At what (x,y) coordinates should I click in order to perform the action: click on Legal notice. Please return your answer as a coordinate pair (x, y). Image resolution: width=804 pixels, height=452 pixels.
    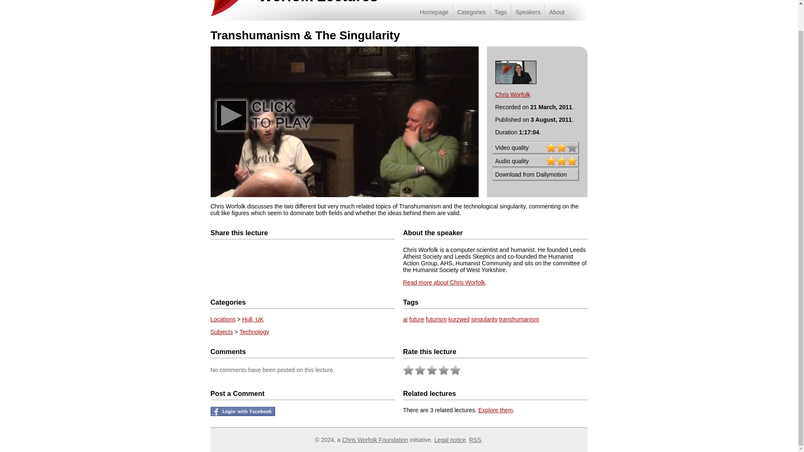
    Looking at the image, I should click on (450, 440).